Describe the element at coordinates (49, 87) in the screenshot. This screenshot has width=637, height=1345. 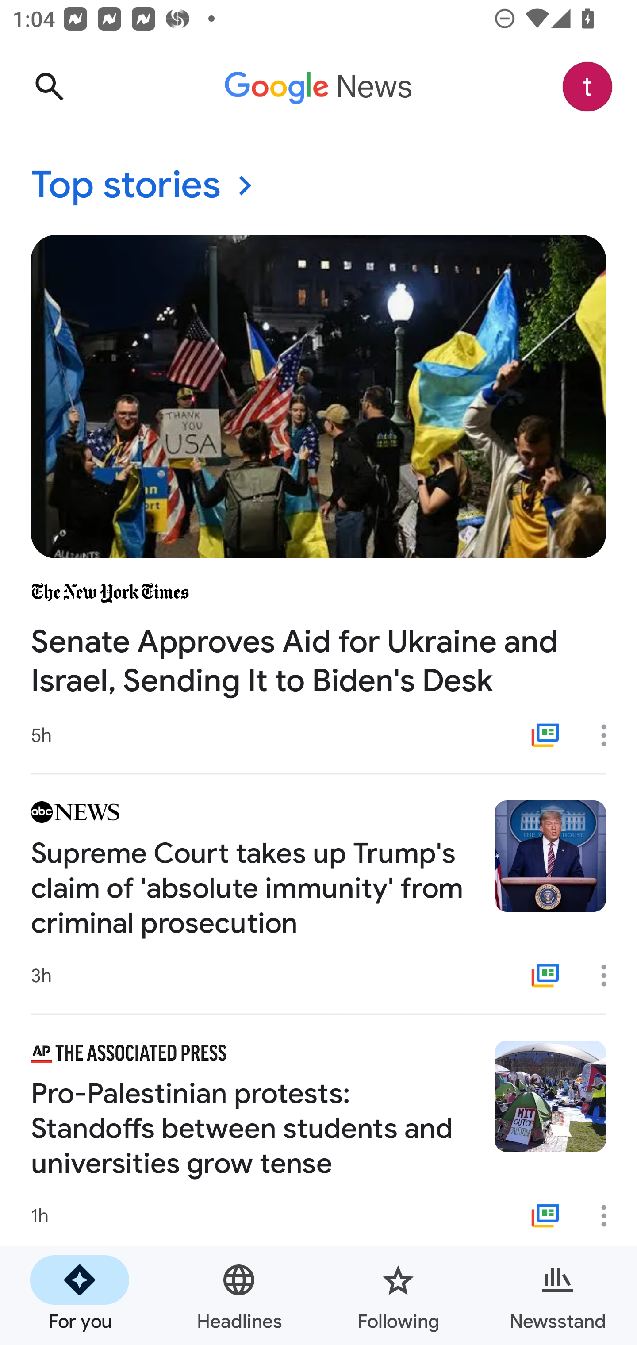
I see `Search` at that location.